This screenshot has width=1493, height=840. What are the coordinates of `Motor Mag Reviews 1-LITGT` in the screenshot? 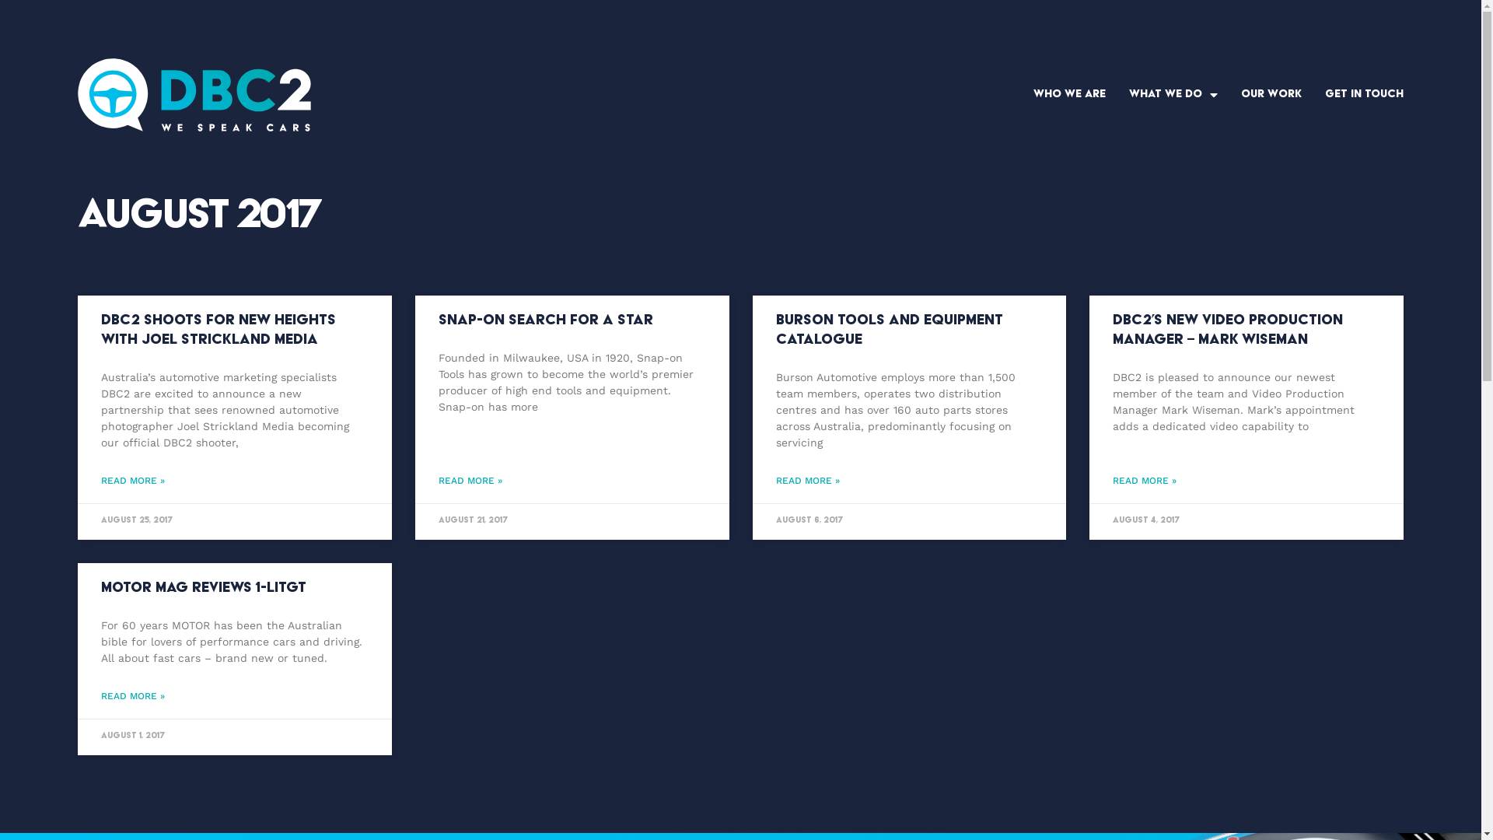 It's located at (204, 588).